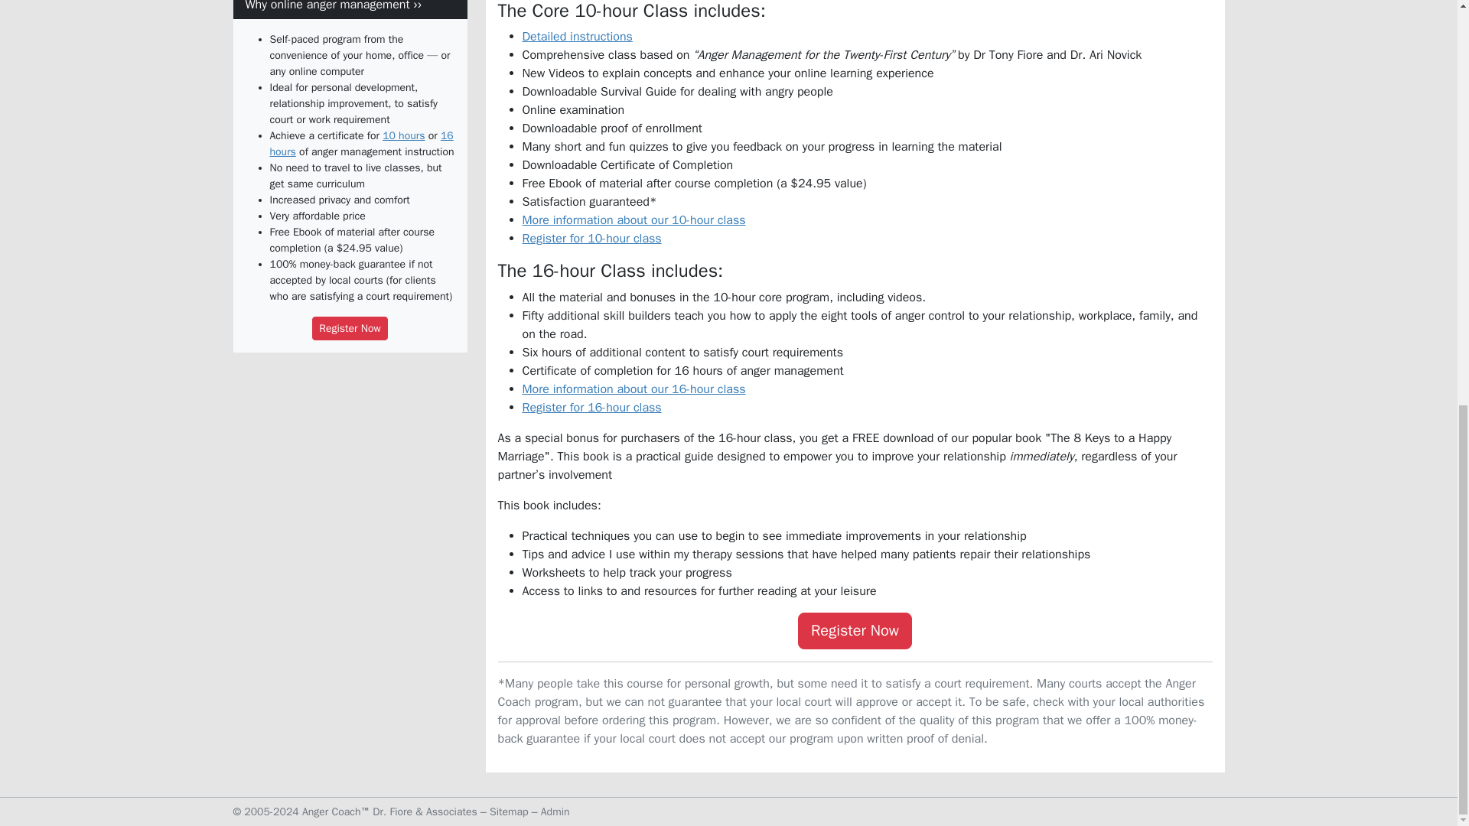 Image resolution: width=1469 pixels, height=826 pixels. I want to click on Detailed instructions, so click(576, 37).